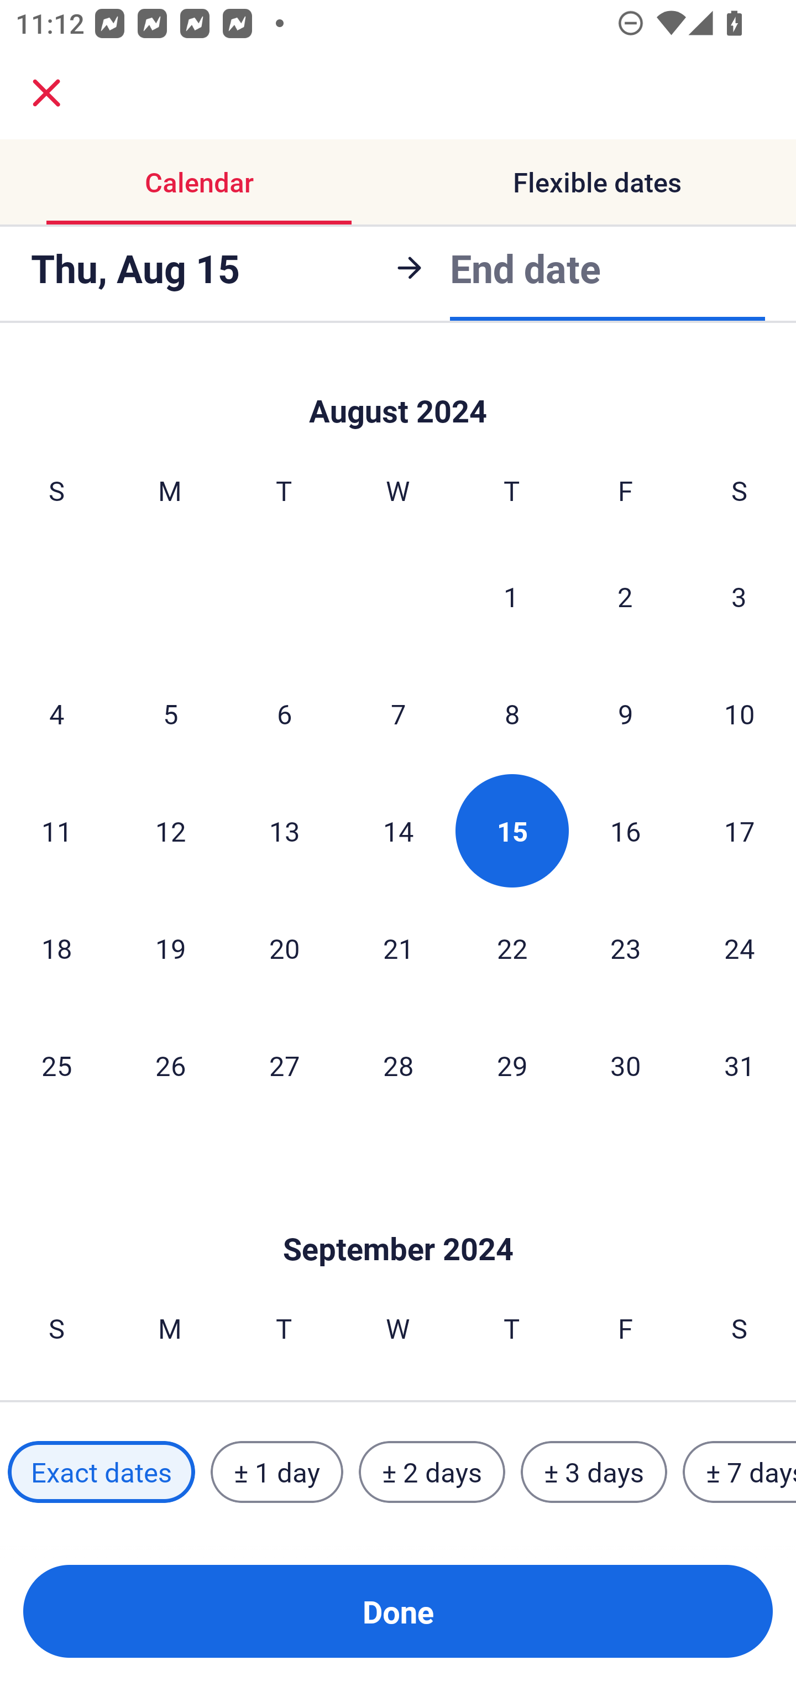 Image resolution: width=796 pixels, height=1681 pixels. What do you see at coordinates (626, 831) in the screenshot?
I see `16 Friday, August 16, 2024` at bounding box center [626, 831].